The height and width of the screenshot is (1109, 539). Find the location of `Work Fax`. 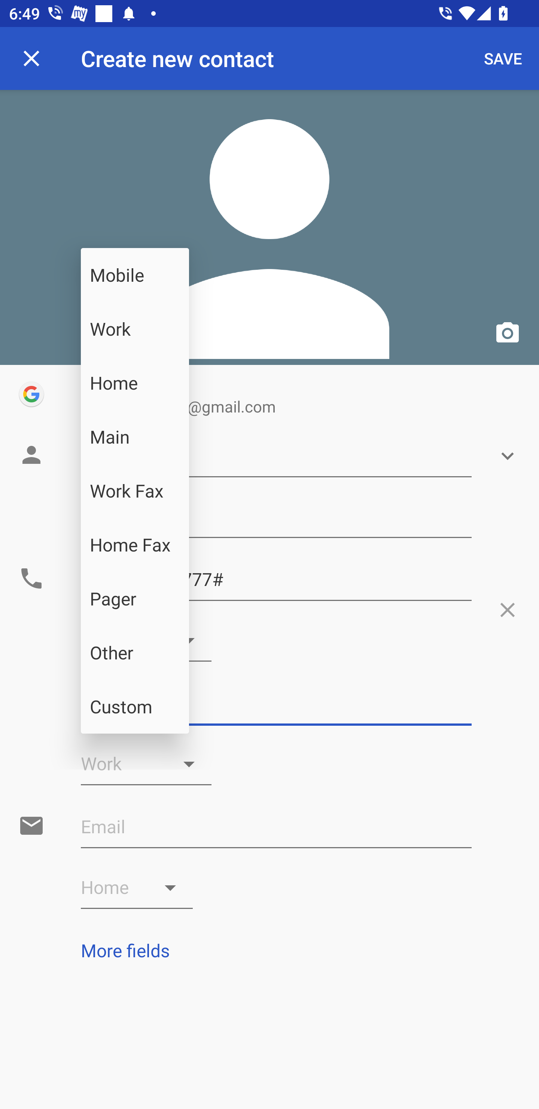

Work Fax is located at coordinates (135, 491).